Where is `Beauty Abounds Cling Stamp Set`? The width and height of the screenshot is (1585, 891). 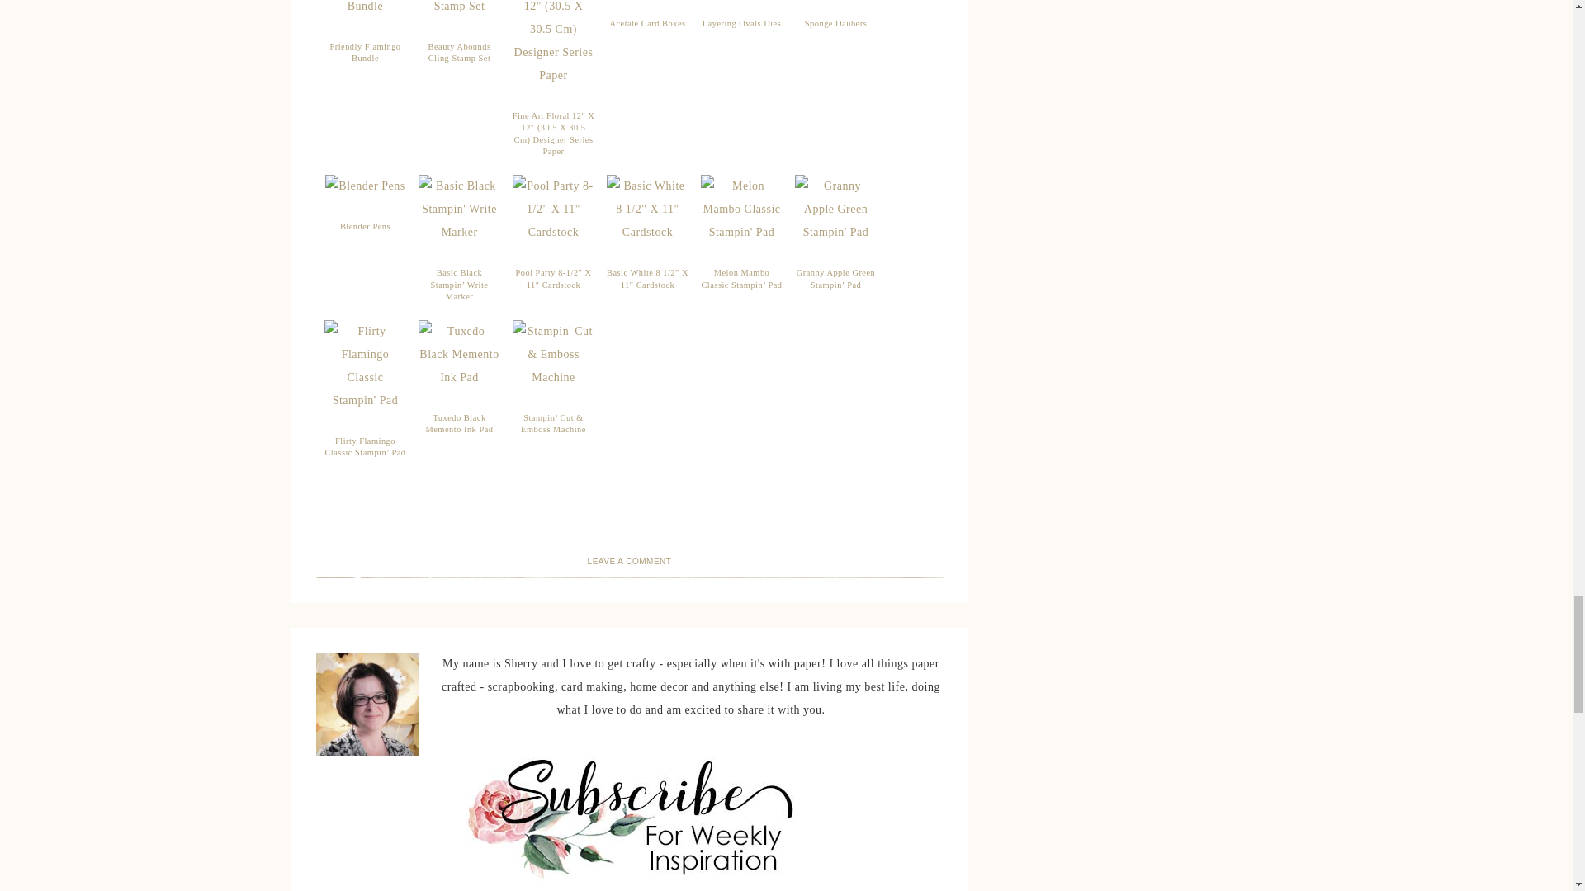
Beauty Abounds Cling Stamp Set is located at coordinates (459, 7).